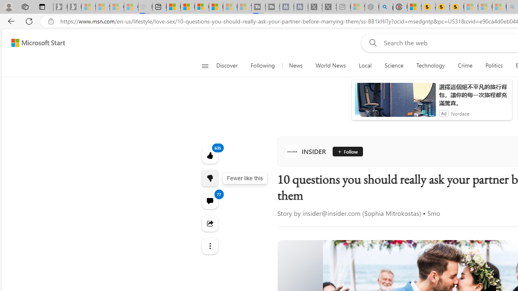  What do you see at coordinates (465, 65) in the screenshot?
I see `Crime` at bounding box center [465, 65].